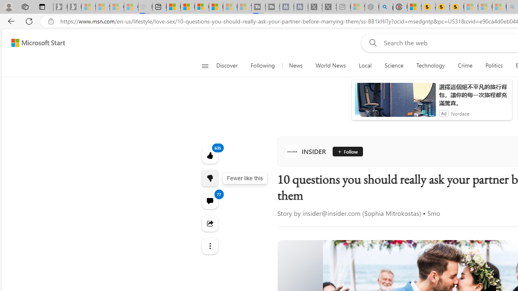  What do you see at coordinates (465, 65) in the screenshot?
I see `Crime` at bounding box center [465, 65].